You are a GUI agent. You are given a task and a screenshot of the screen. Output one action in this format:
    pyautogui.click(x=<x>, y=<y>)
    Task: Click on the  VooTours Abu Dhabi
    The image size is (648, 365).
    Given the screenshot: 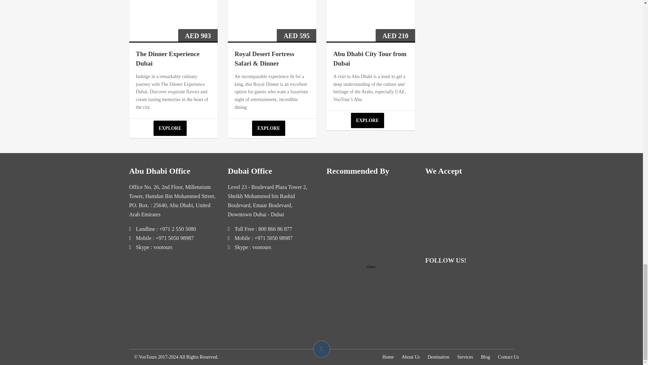 What is the action you would take?
    pyautogui.click(x=449, y=295)
    